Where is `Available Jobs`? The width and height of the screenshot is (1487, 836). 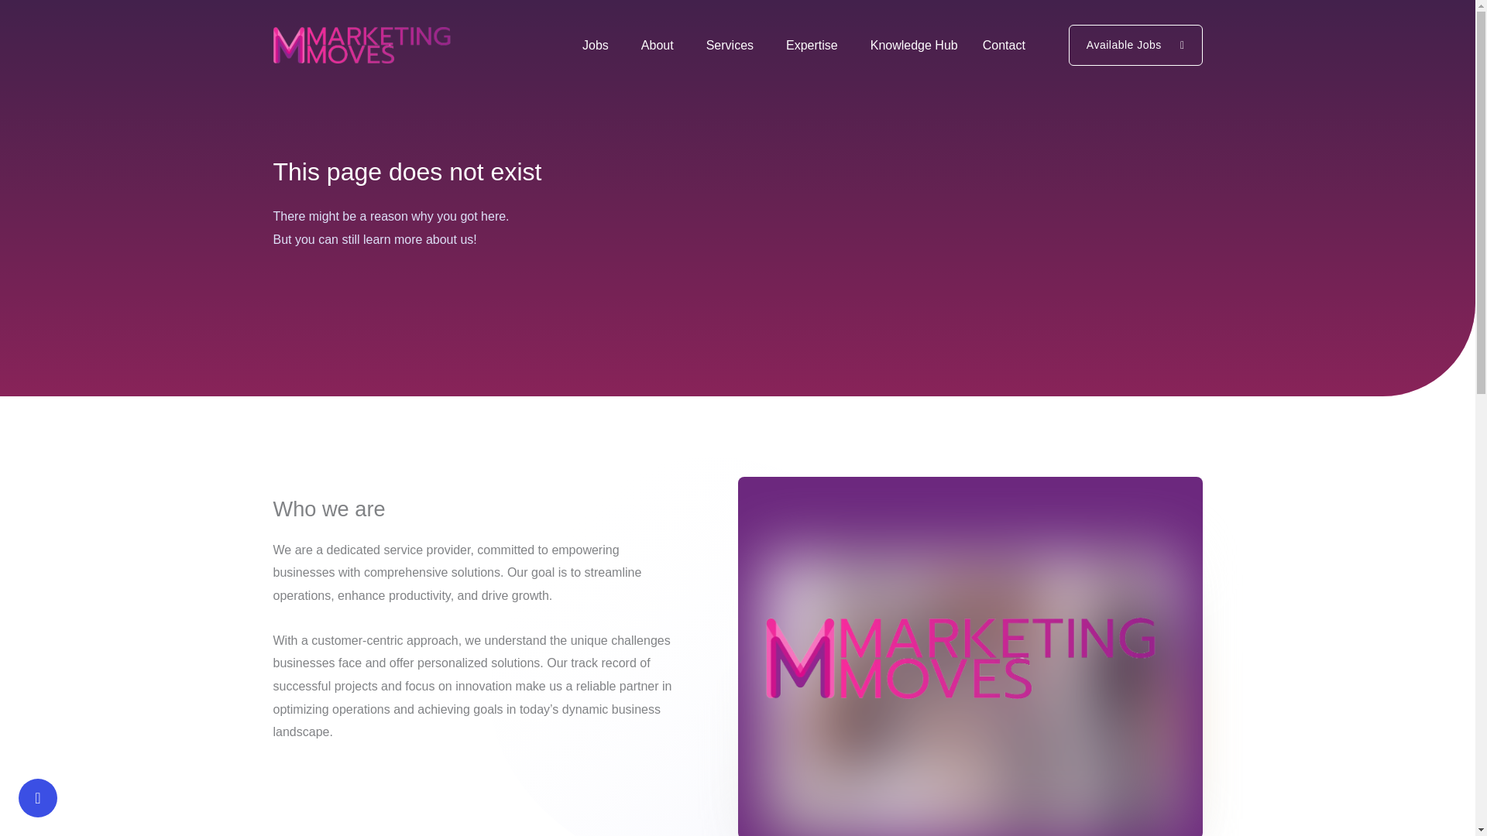
Available Jobs is located at coordinates (1135, 45).